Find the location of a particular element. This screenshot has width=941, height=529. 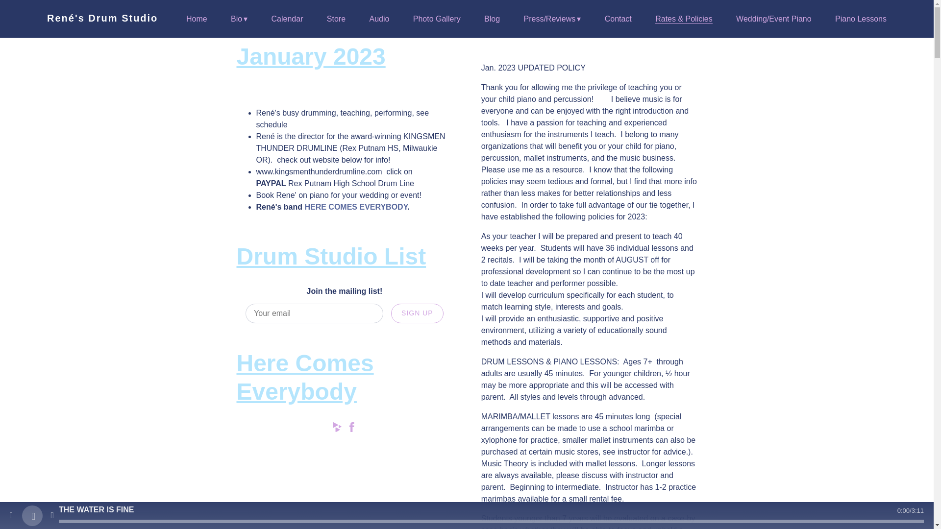

Store is located at coordinates (336, 19).